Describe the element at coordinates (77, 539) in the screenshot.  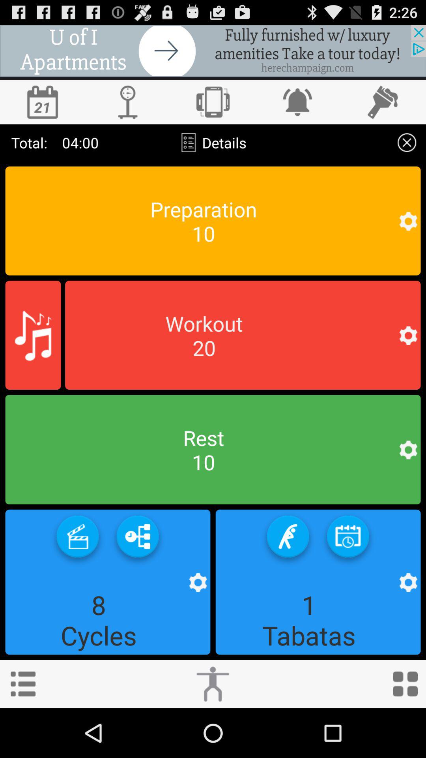
I see `play video` at that location.